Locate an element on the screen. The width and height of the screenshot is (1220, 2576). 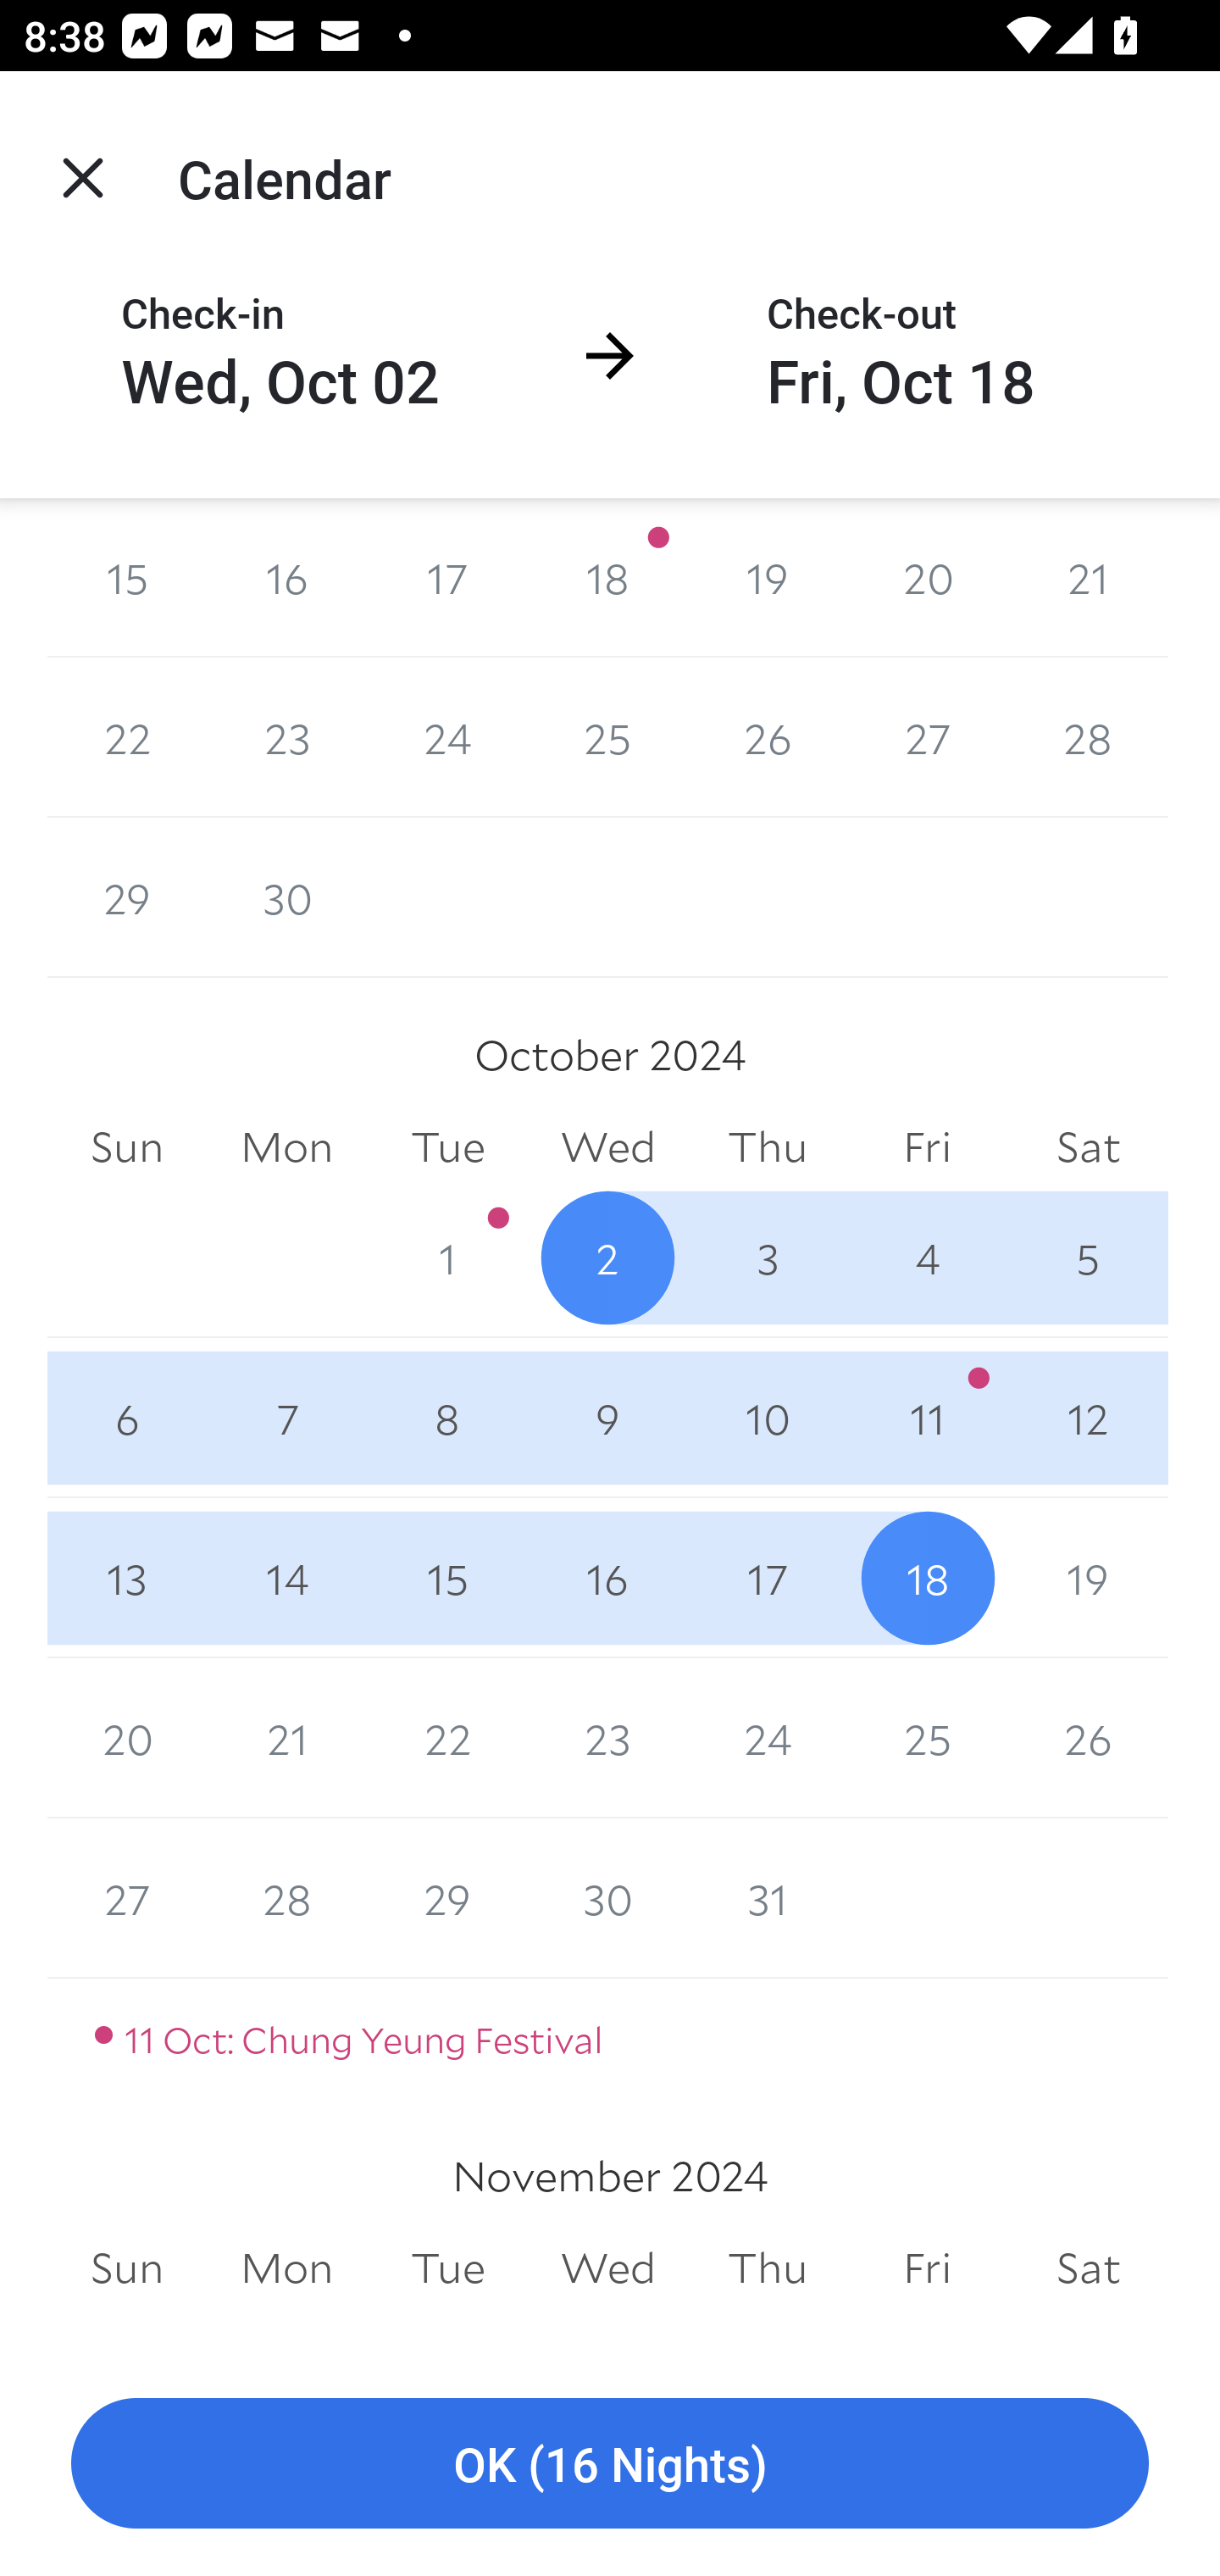
30 30 September 2024 is located at coordinates (286, 897).